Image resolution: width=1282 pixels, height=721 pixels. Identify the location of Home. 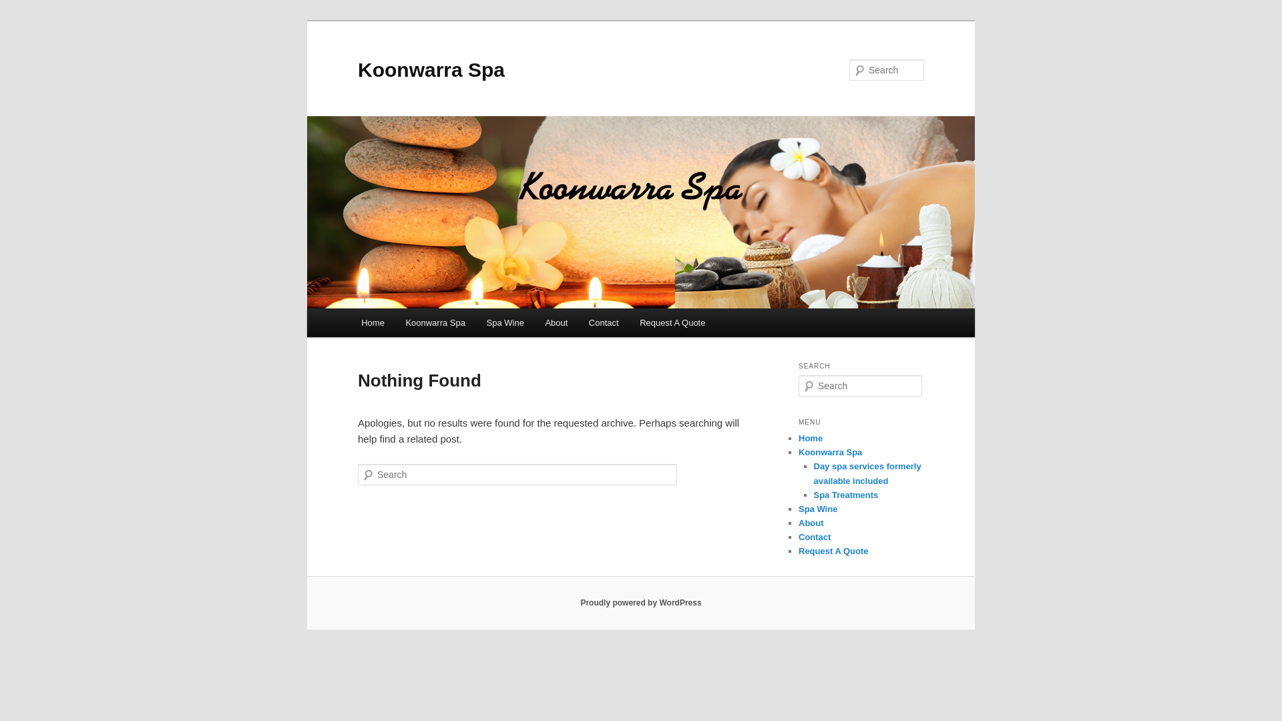
(811, 438).